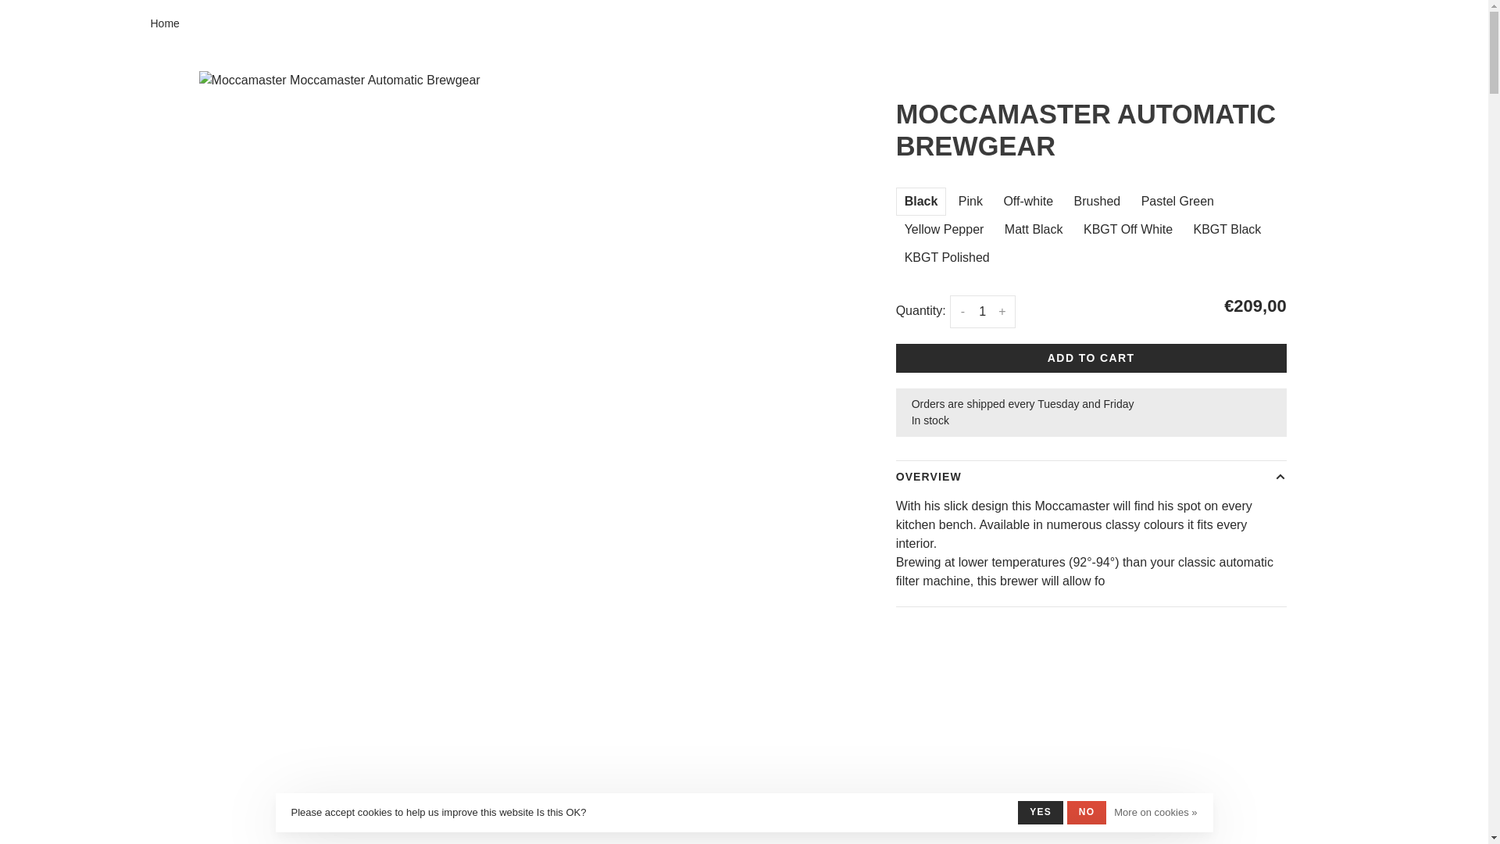 Image resolution: width=1500 pixels, height=844 pixels. I want to click on NO, so click(1087, 813).